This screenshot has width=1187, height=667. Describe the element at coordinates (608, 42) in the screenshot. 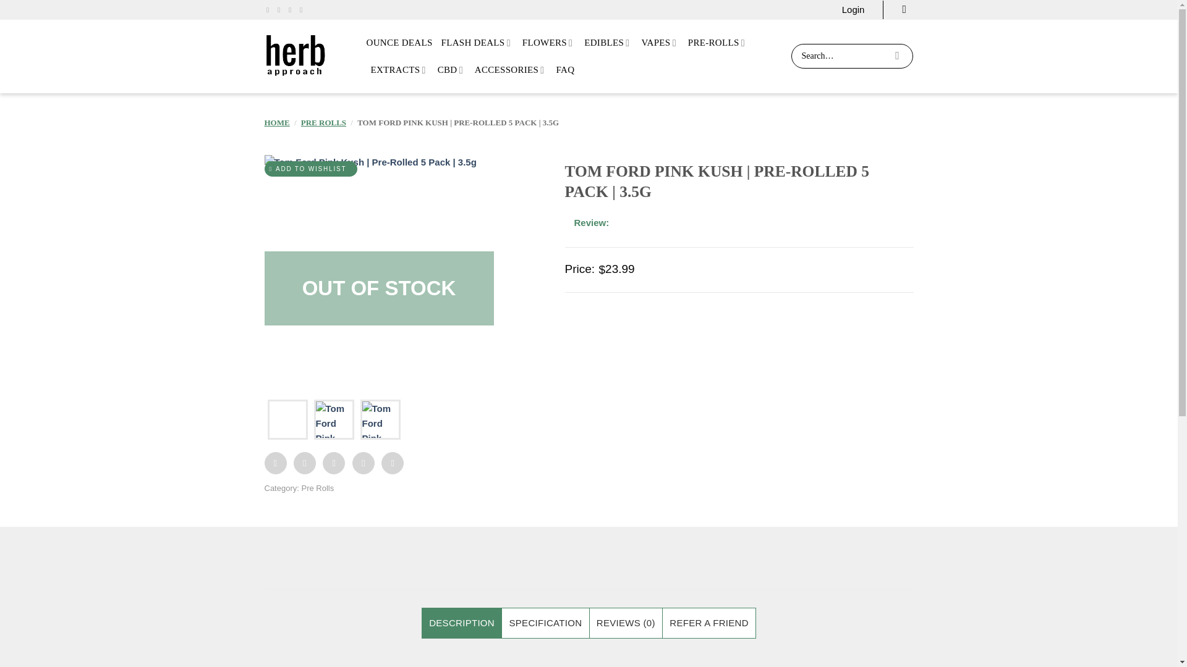

I see `EDIBLES` at that location.